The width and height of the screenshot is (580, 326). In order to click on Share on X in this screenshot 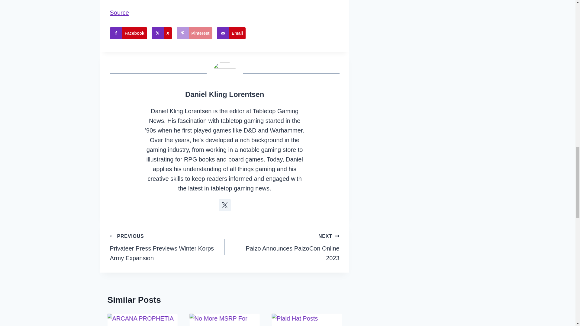, I will do `click(161, 33)`.